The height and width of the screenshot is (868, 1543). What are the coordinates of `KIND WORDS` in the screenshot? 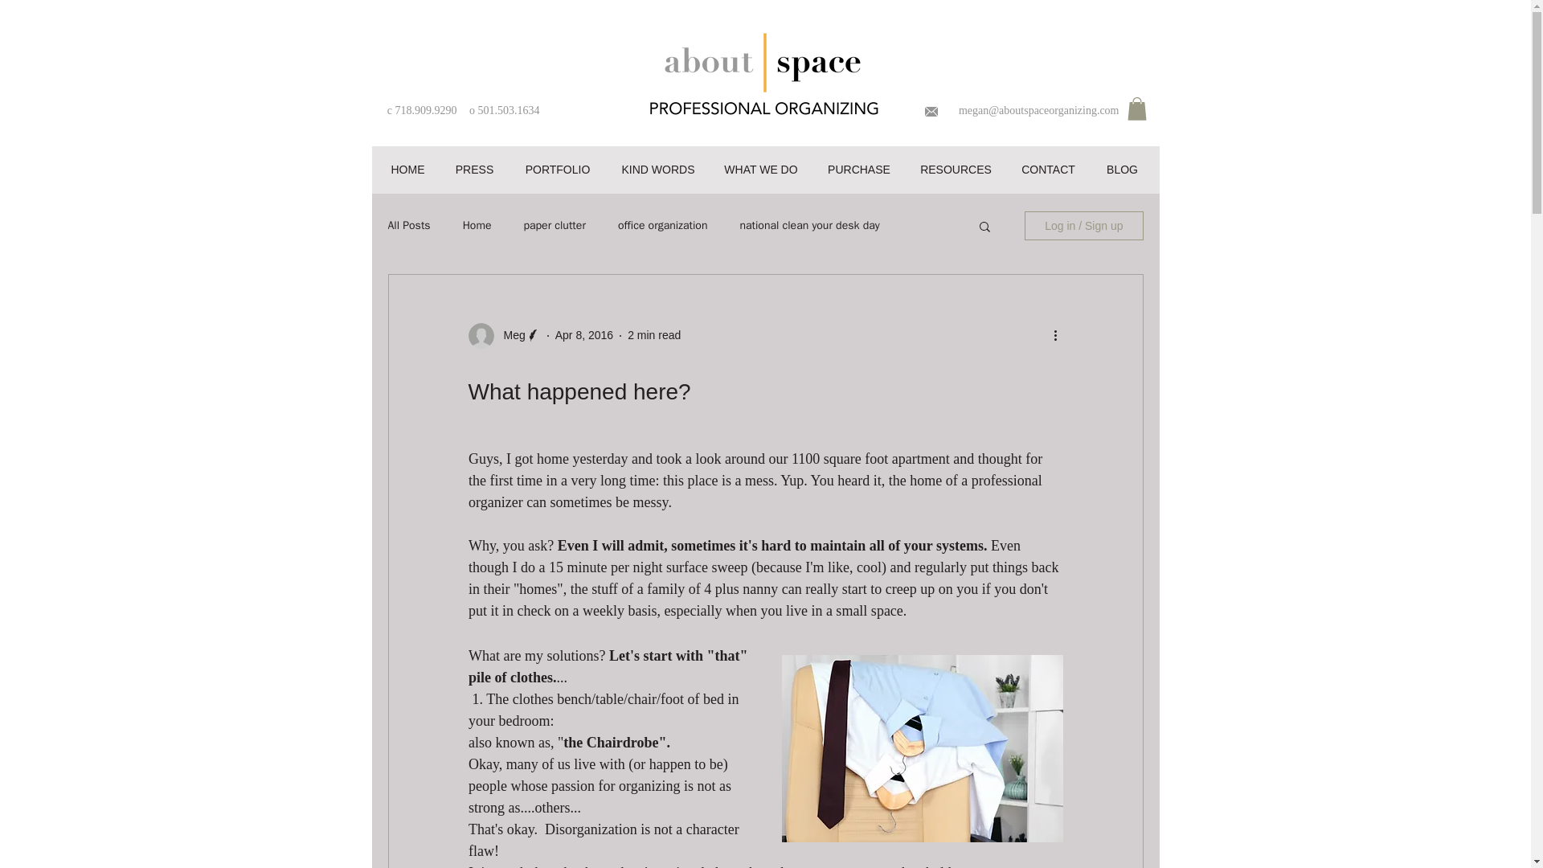 It's located at (657, 169).